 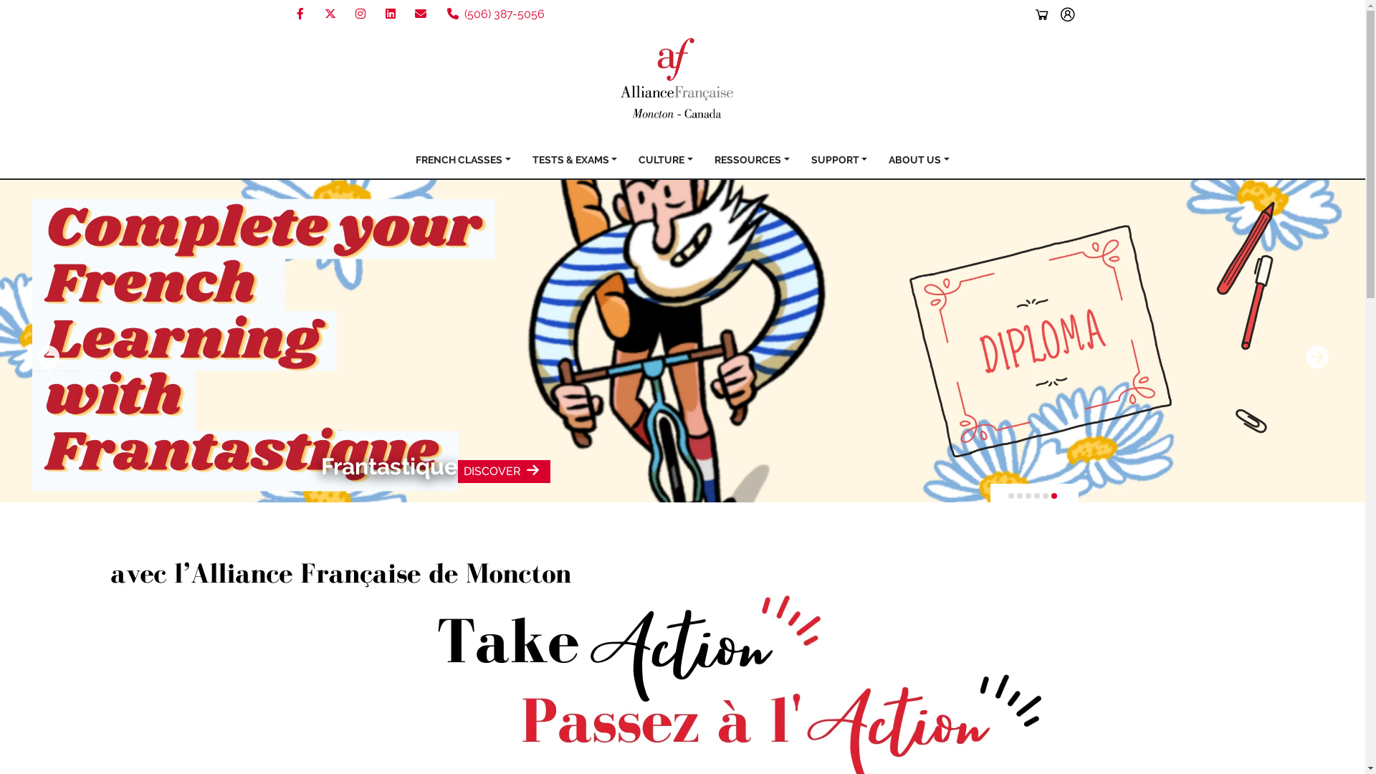 What do you see at coordinates (330, 14) in the screenshot?
I see `Twitter` at bounding box center [330, 14].